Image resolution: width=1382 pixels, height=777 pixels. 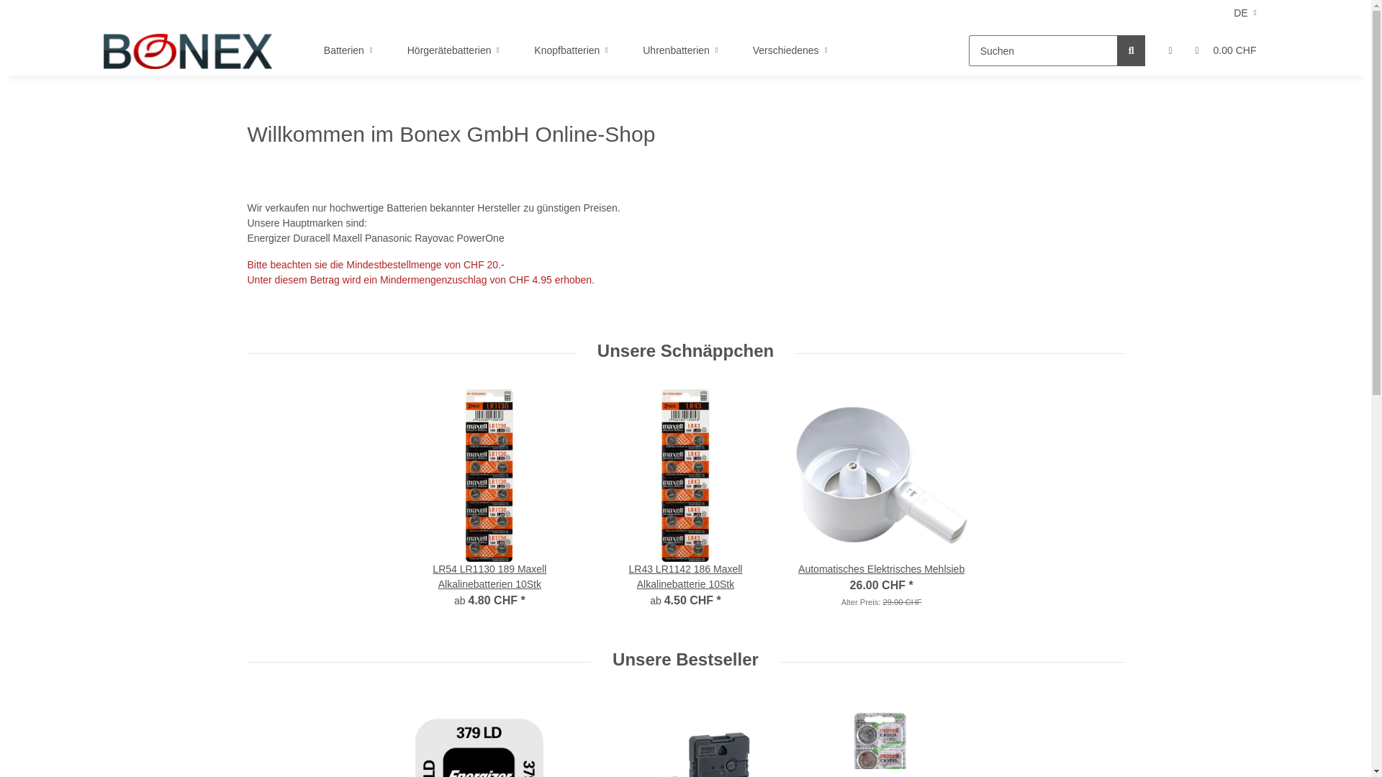 What do you see at coordinates (1227, 50) in the screenshot?
I see `0.00 CHF` at bounding box center [1227, 50].